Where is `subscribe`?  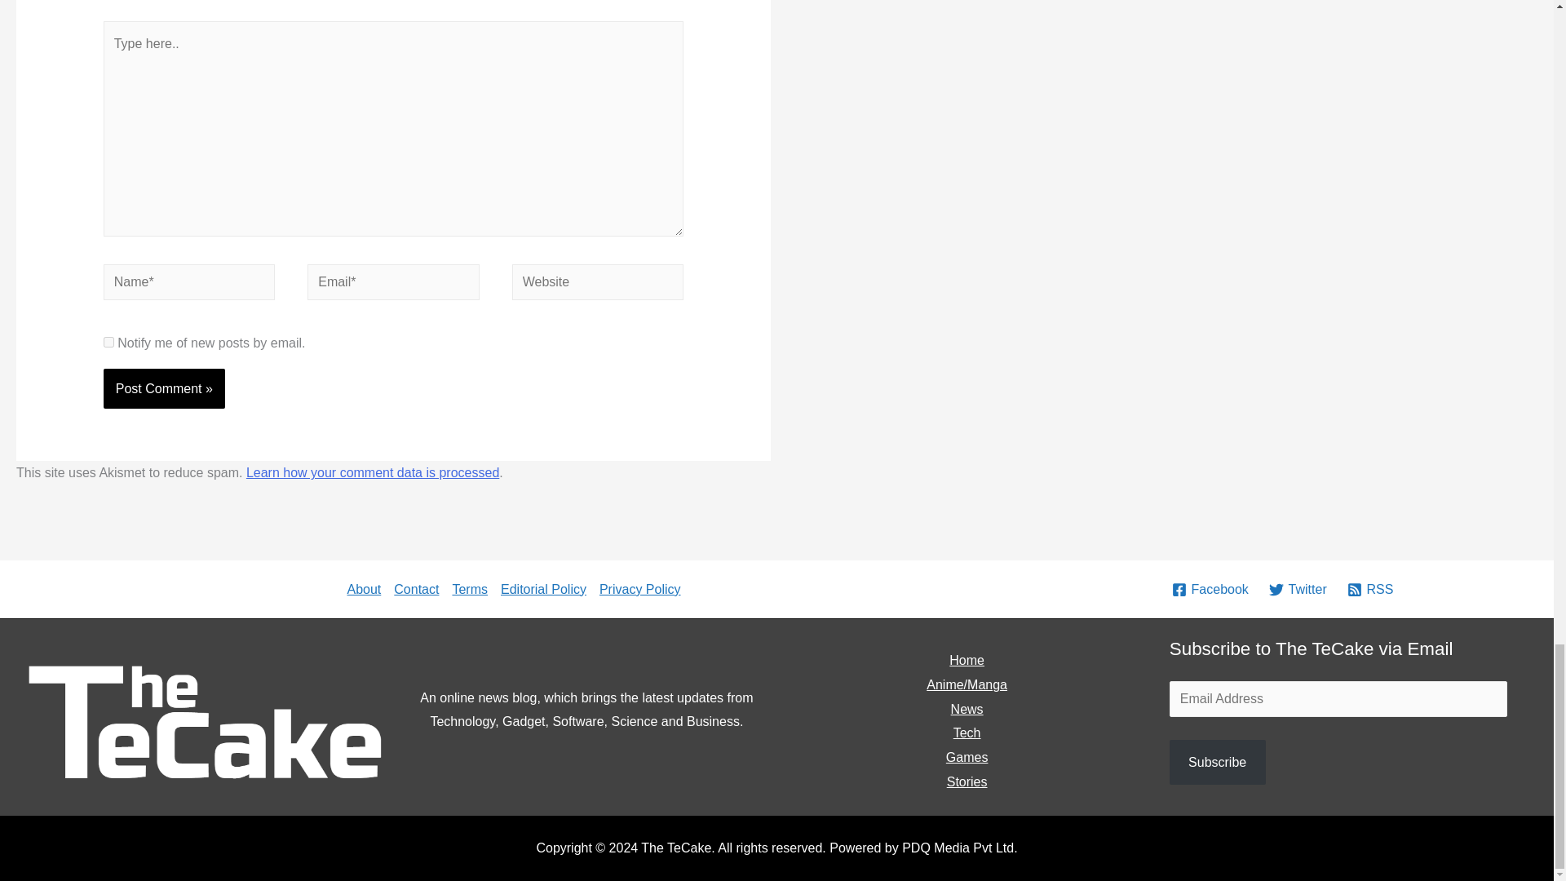 subscribe is located at coordinates (108, 341).